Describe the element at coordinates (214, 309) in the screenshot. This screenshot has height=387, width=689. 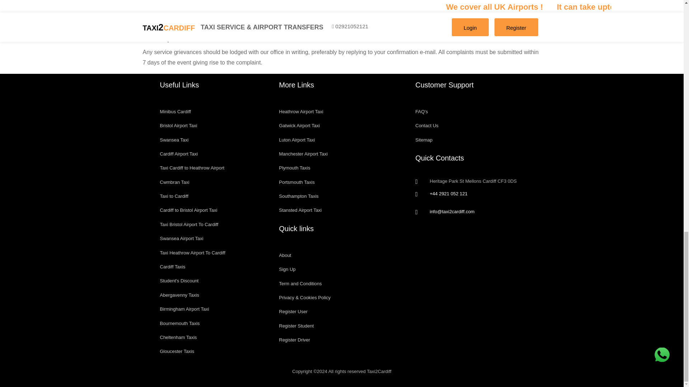
I see `Birmingham Airport Taxi` at that location.